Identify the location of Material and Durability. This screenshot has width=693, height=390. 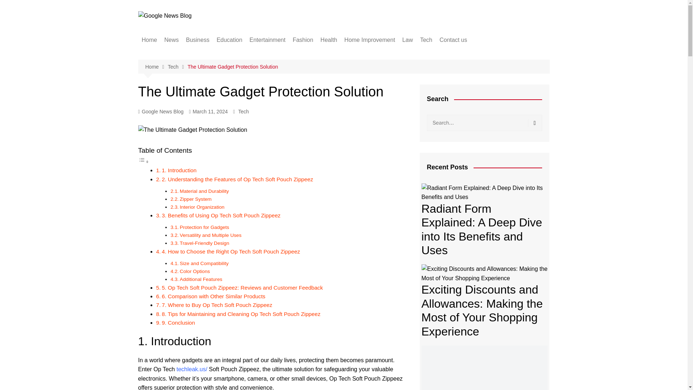
(204, 191).